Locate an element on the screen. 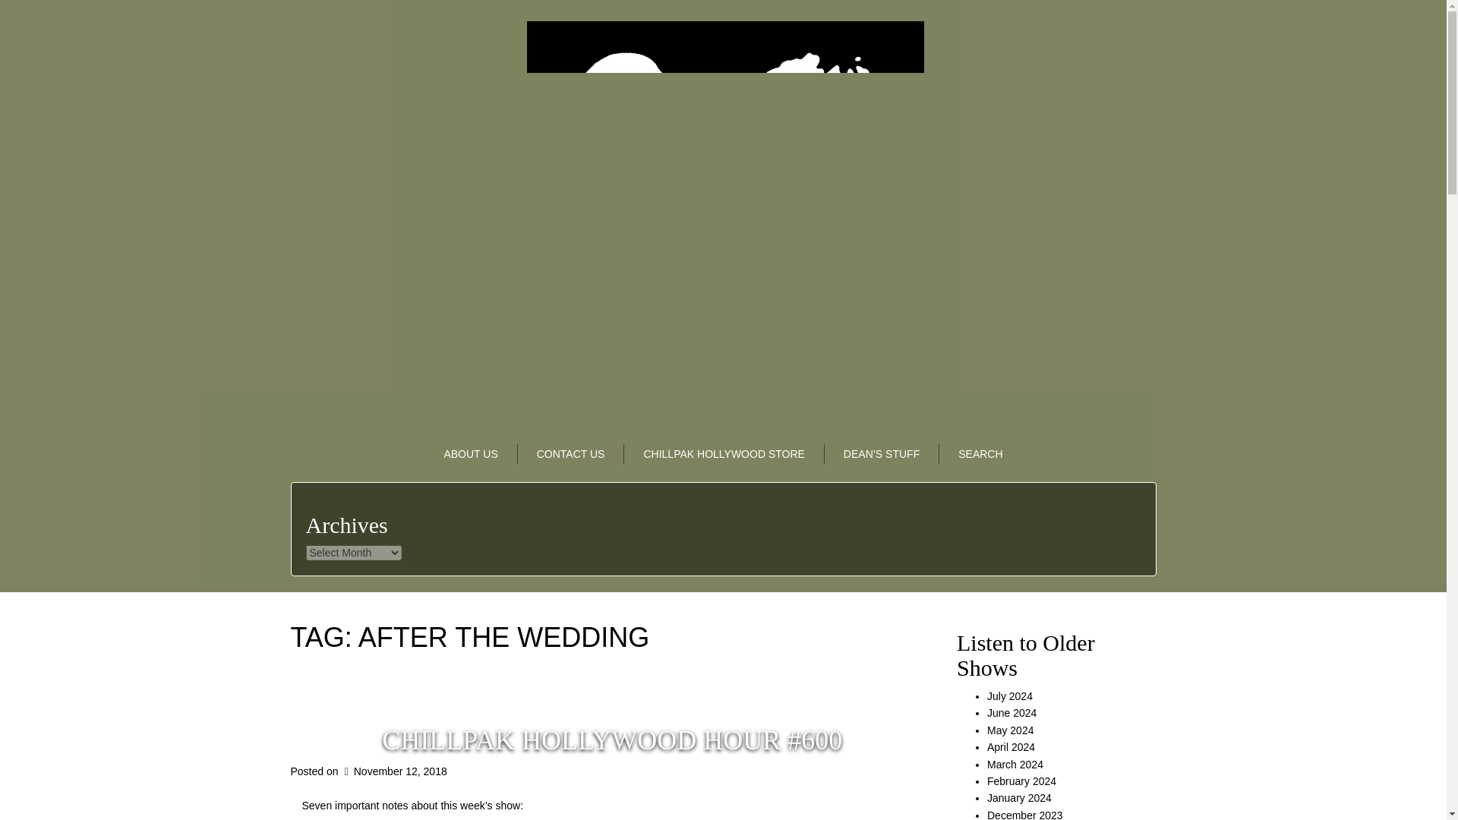  CHILLPAK HOLLYWOOD STORE is located at coordinates (723, 454).